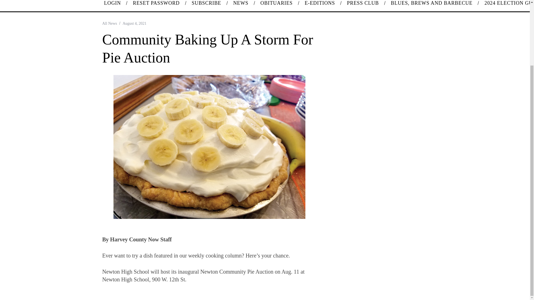 The image size is (534, 300). Describe the element at coordinates (110, 23) in the screenshot. I see `All News` at that location.